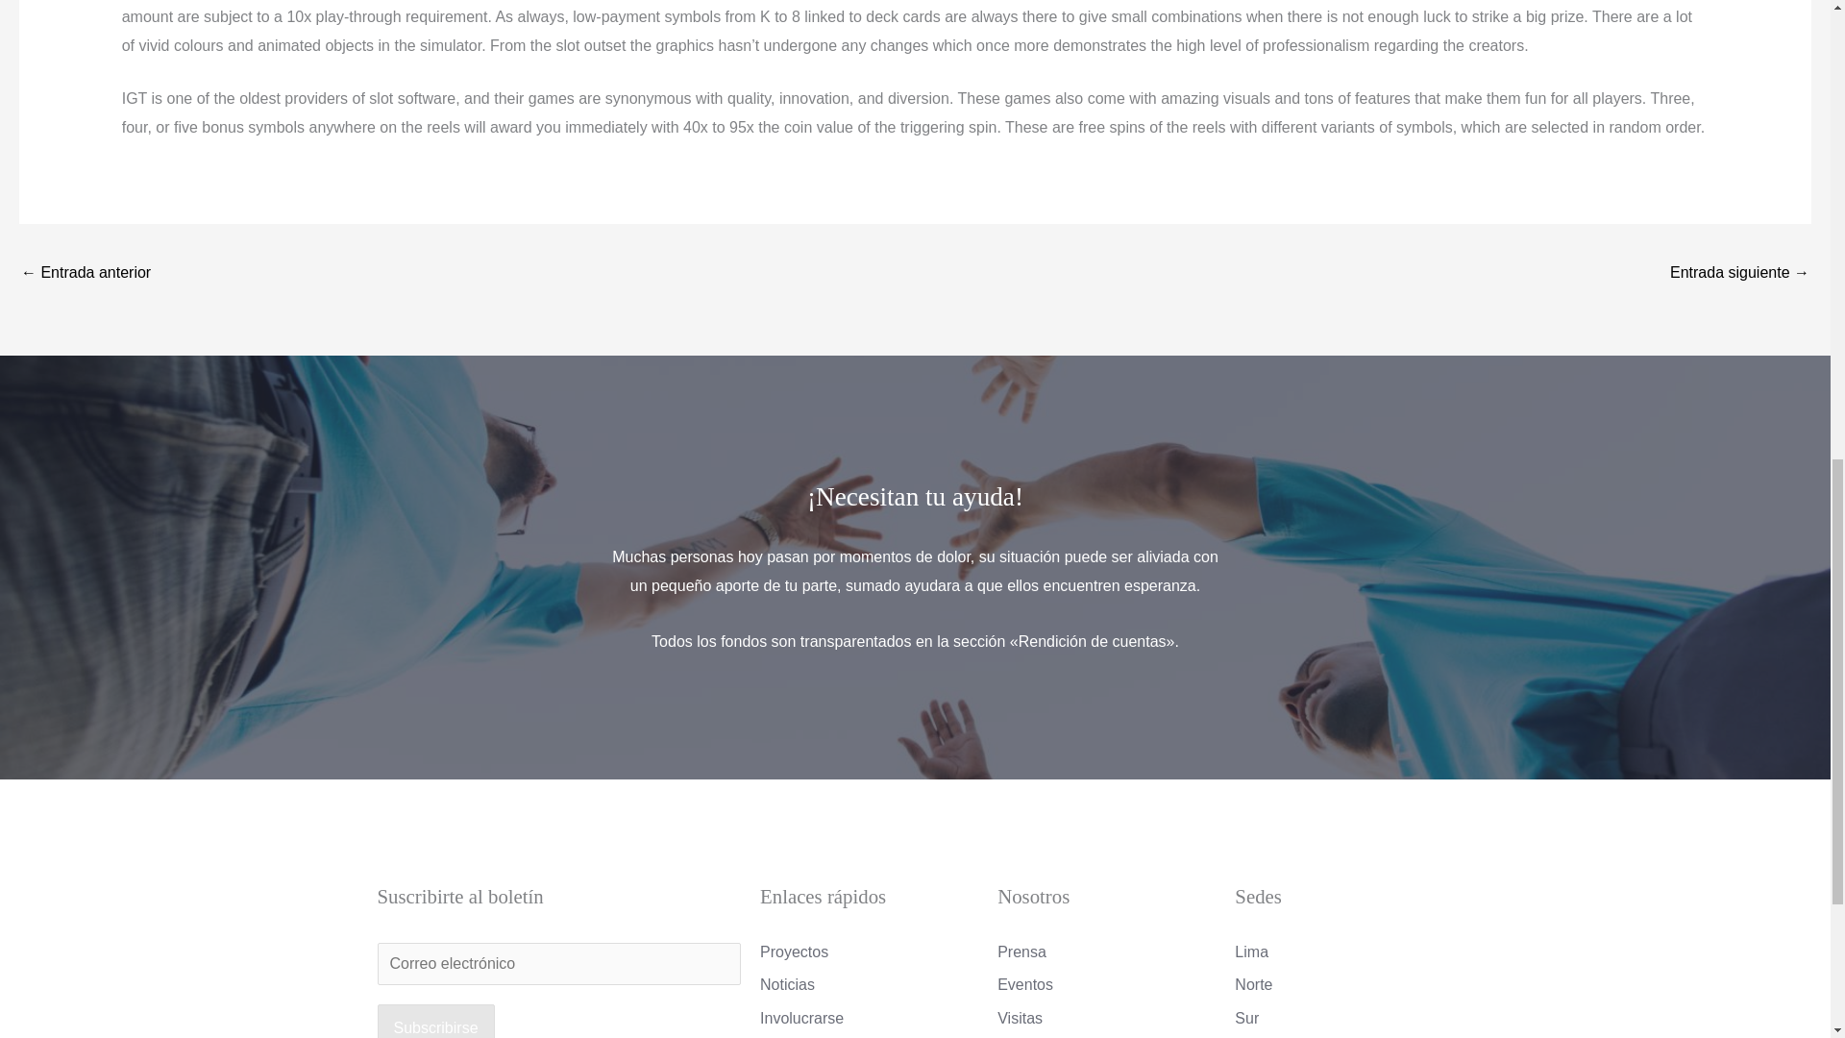 The width and height of the screenshot is (1845, 1038). I want to click on Real Money Casinos South Africa, so click(86, 273).